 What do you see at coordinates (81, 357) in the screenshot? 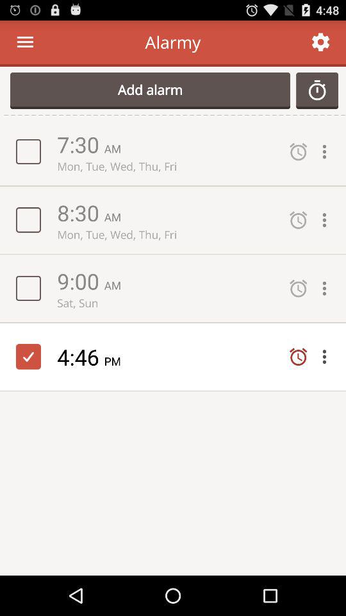
I see `turn on icon next to the pm` at bounding box center [81, 357].